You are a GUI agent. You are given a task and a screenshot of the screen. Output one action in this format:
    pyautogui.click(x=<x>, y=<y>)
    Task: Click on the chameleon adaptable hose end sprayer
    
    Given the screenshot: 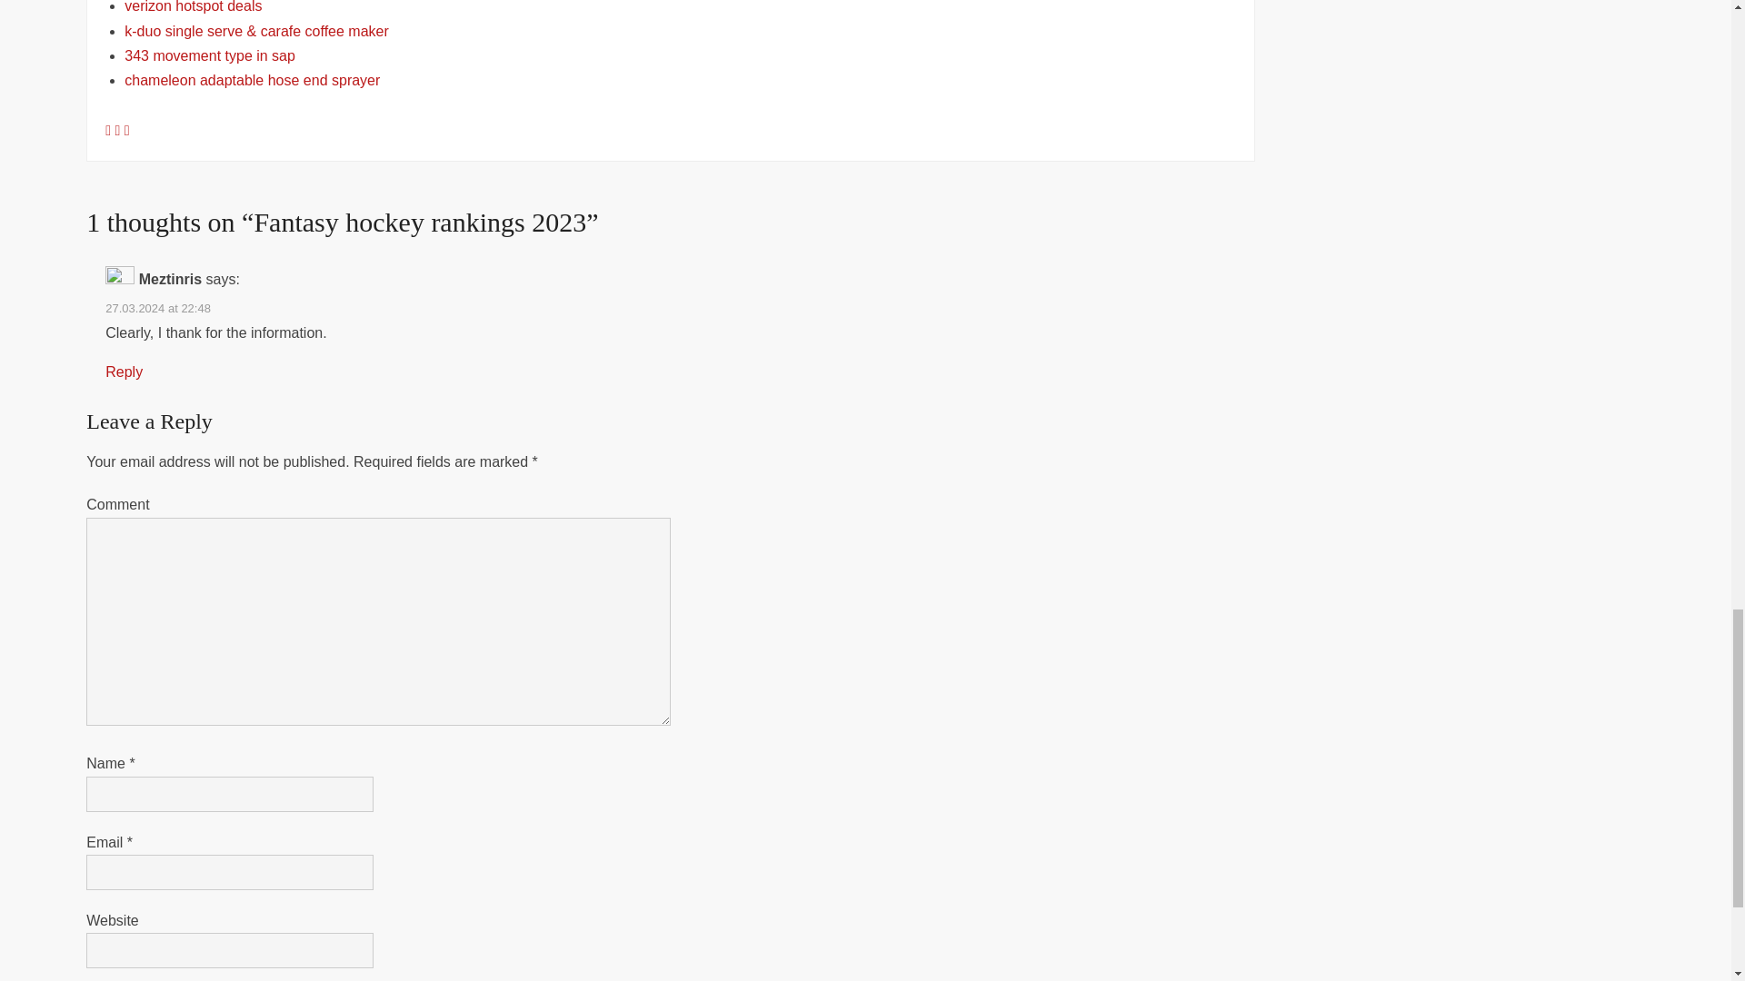 What is the action you would take?
    pyautogui.click(x=252, y=80)
    